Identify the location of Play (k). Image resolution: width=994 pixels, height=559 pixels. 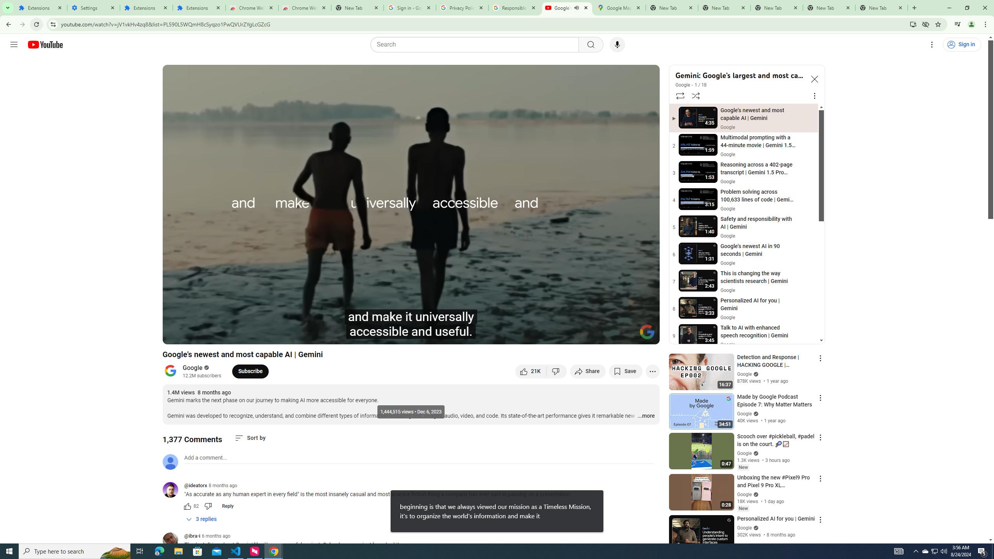
(195, 335).